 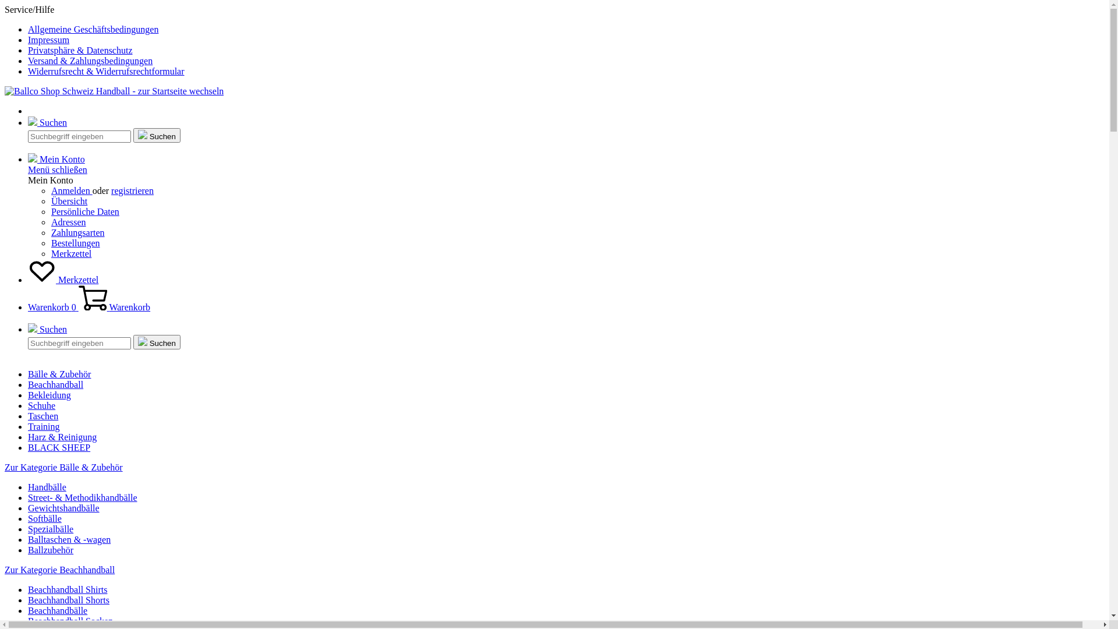 I want to click on Harz & Reinigung, so click(x=62, y=437).